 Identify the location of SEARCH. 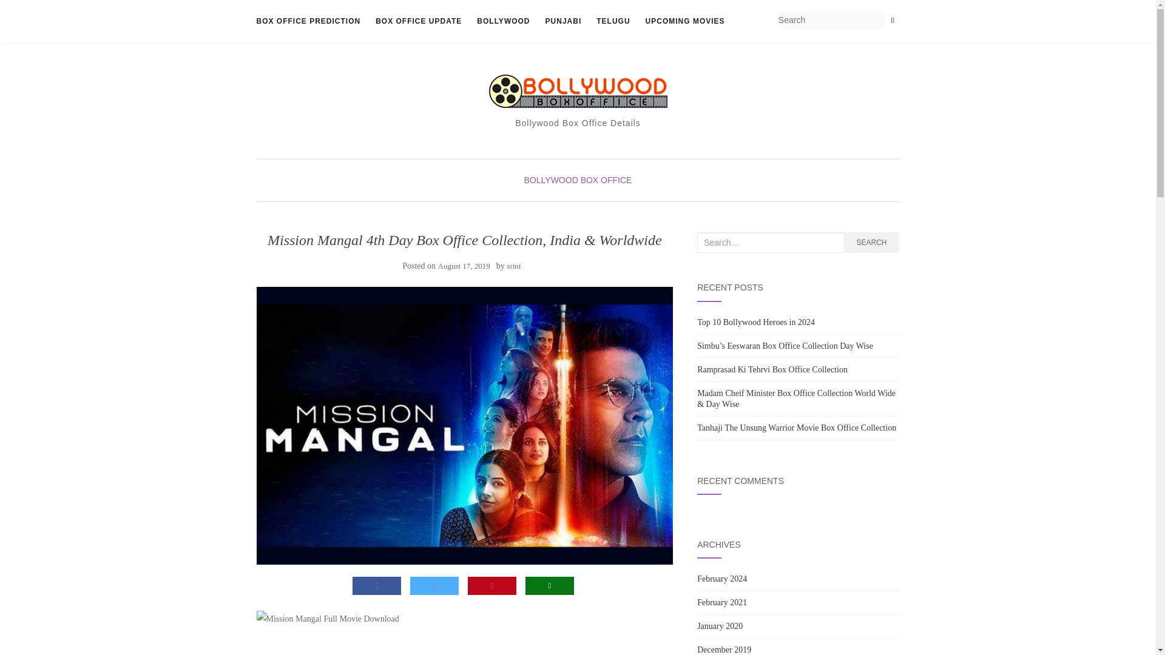
(871, 243).